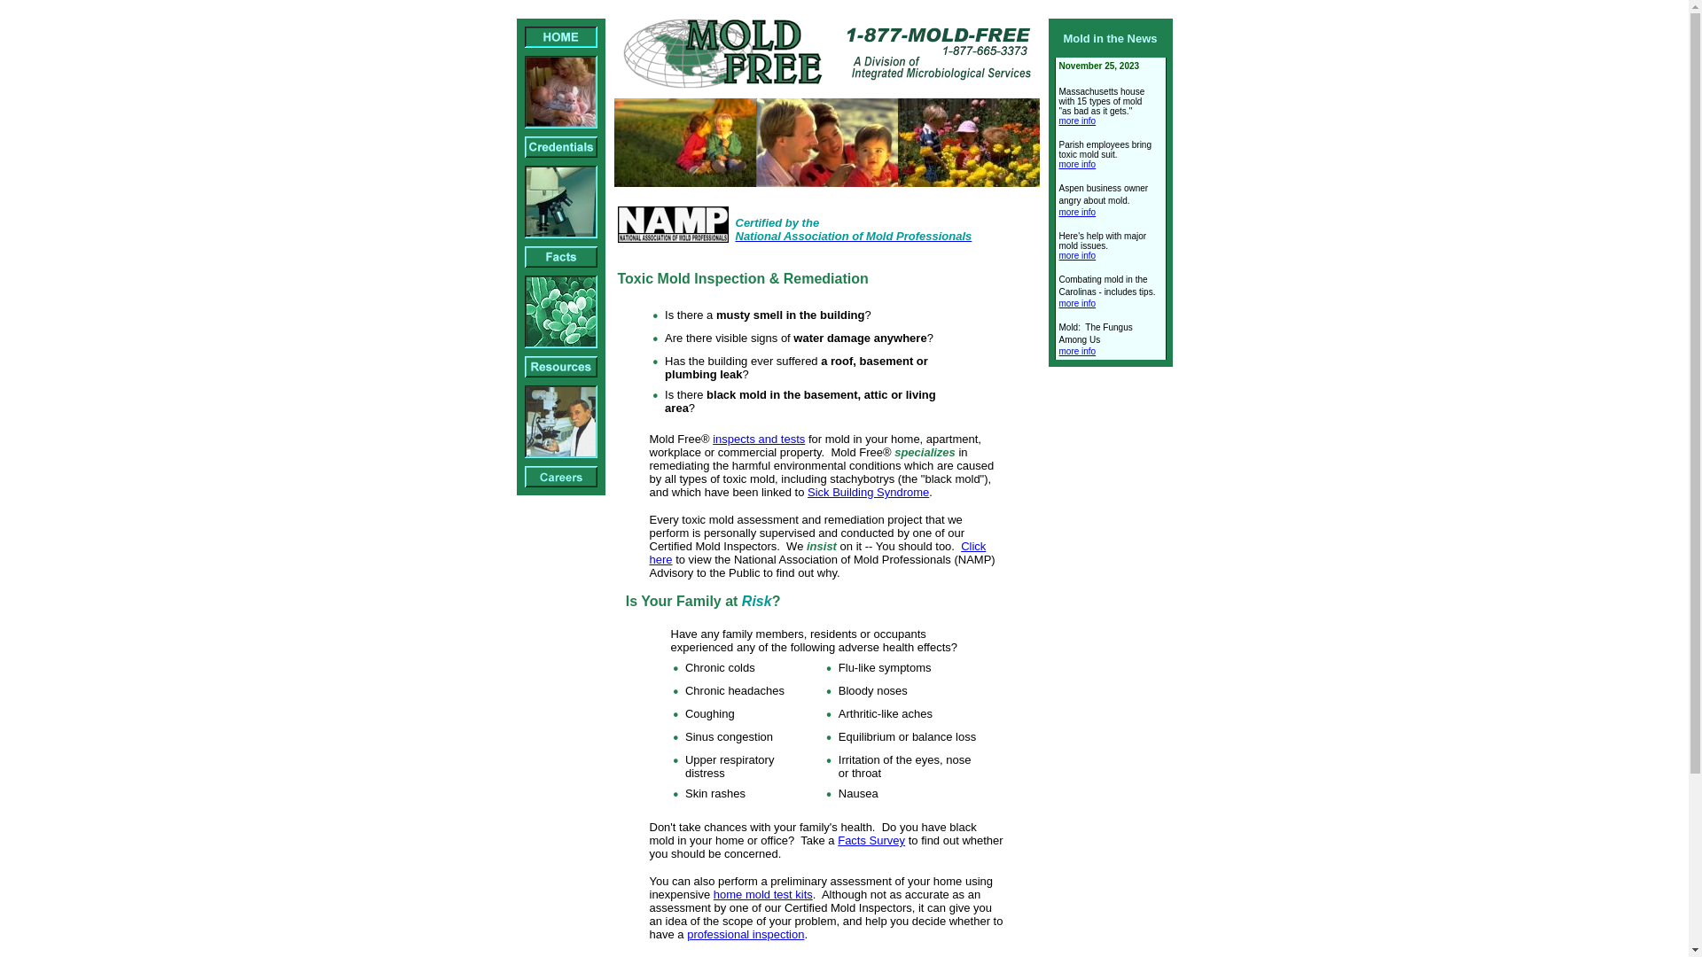  Describe the element at coordinates (817, 553) in the screenshot. I see `Click here` at that location.